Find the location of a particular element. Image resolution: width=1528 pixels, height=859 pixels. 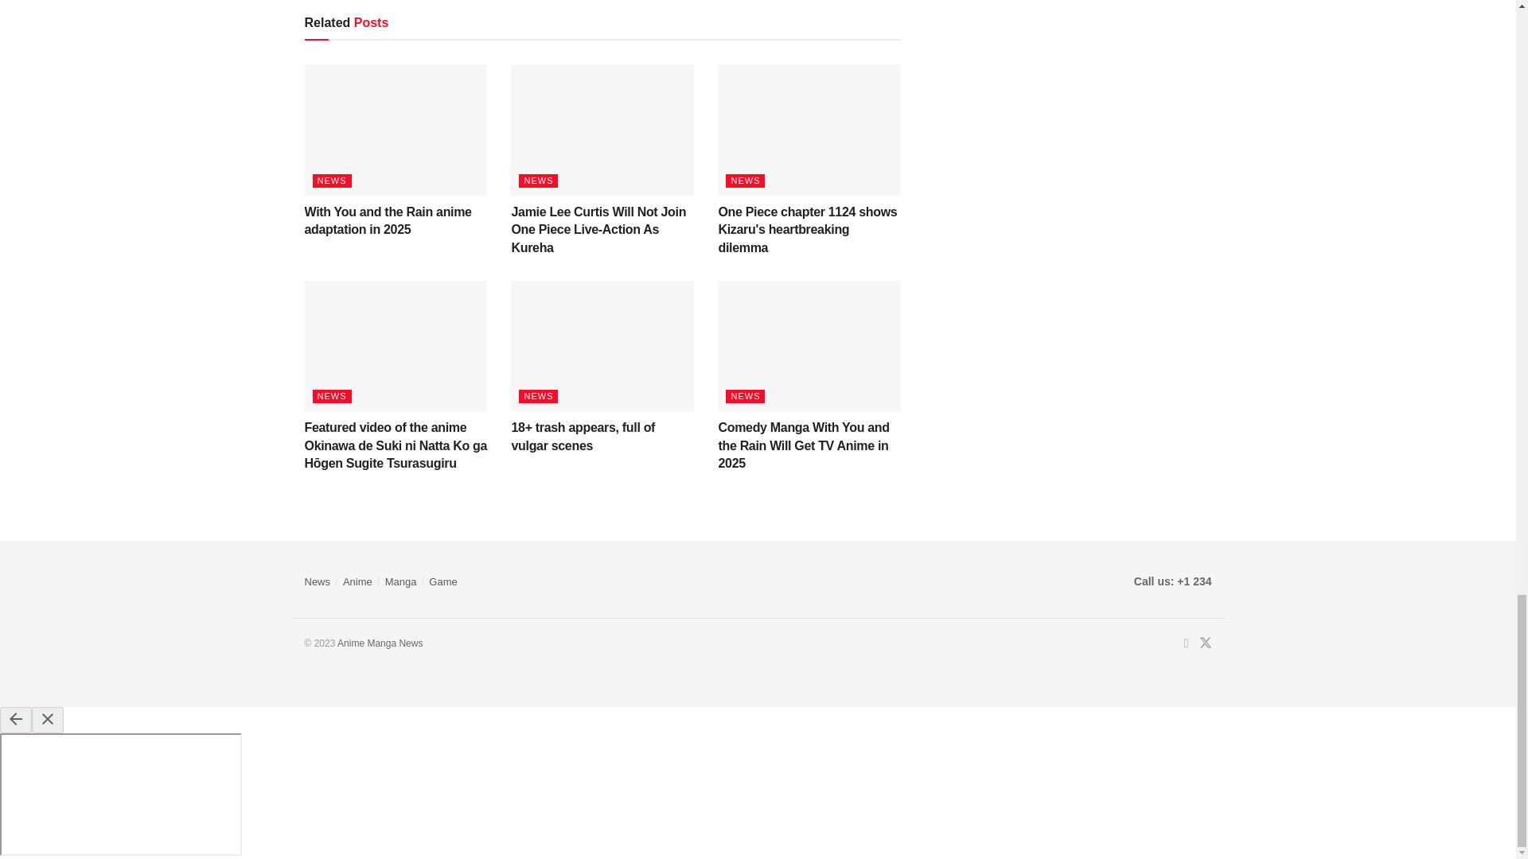

NEWS is located at coordinates (745, 181).